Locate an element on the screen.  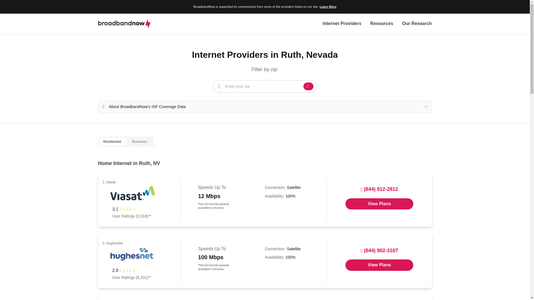
Internet Providers is located at coordinates (342, 24).